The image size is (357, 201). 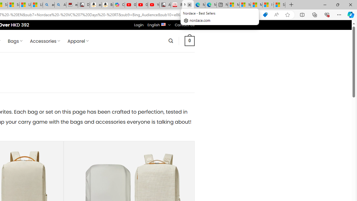 What do you see at coordinates (256, 5) in the screenshot?
I see `Microsoft Start` at bounding box center [256, 5].